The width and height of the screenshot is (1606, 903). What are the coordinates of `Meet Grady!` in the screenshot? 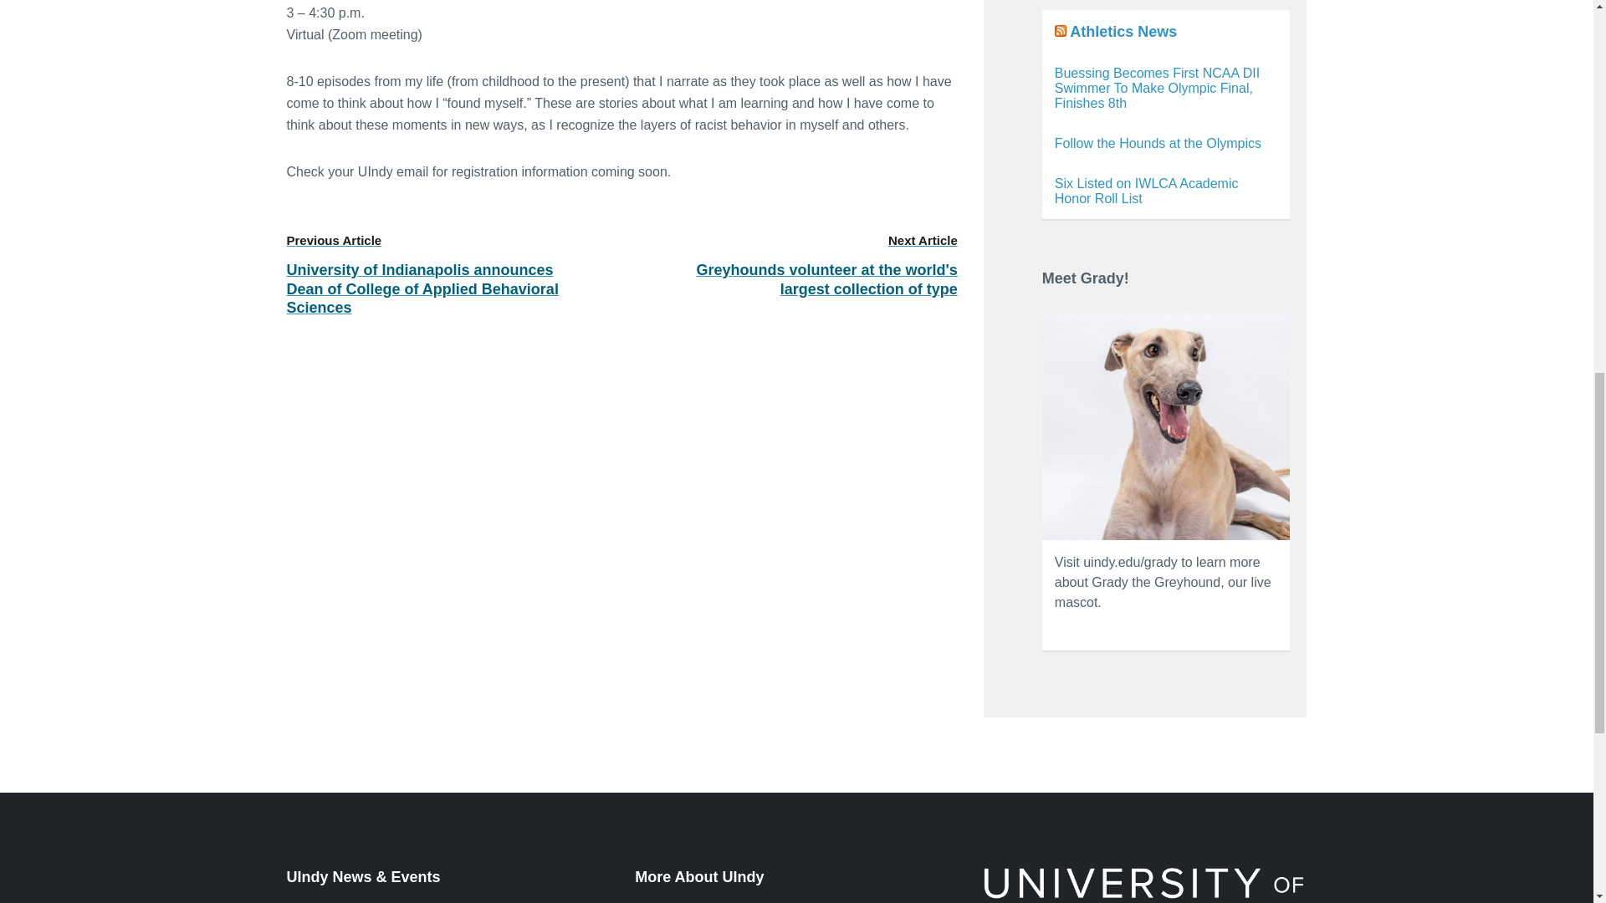 It's located at (1166, 426).